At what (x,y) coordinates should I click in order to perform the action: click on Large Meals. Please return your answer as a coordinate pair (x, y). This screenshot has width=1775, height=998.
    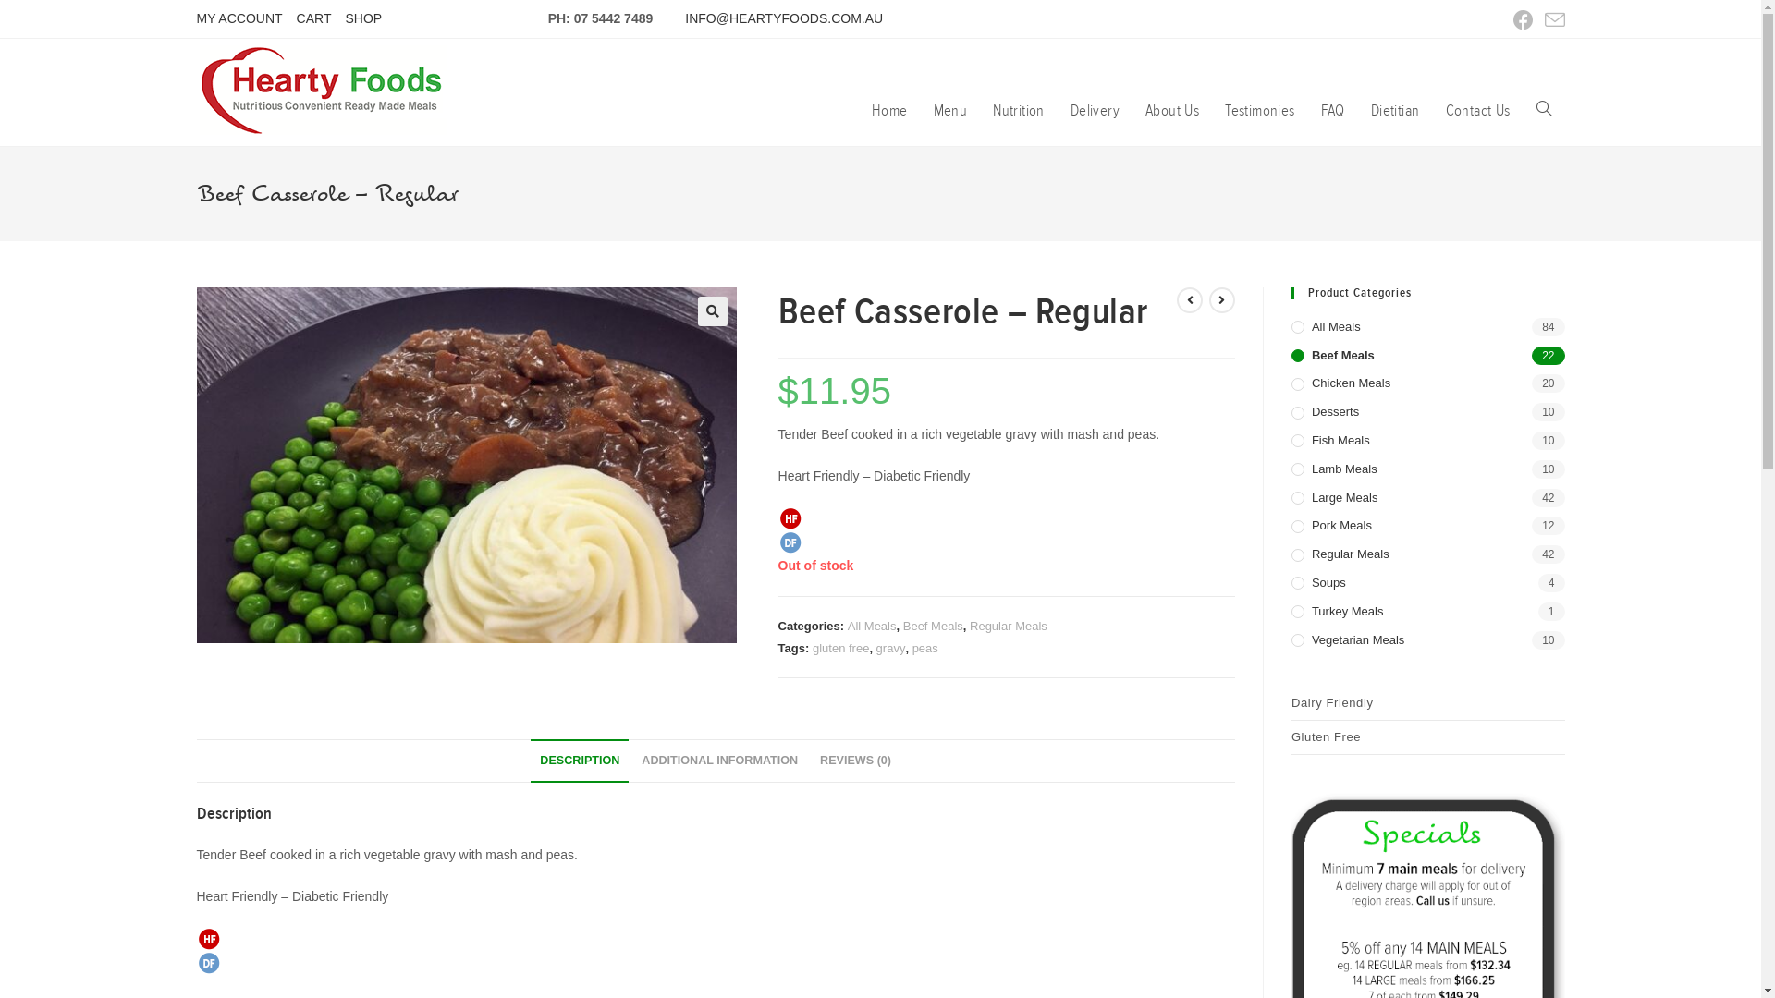
    Looking at the image, I should click on (1428, 499).